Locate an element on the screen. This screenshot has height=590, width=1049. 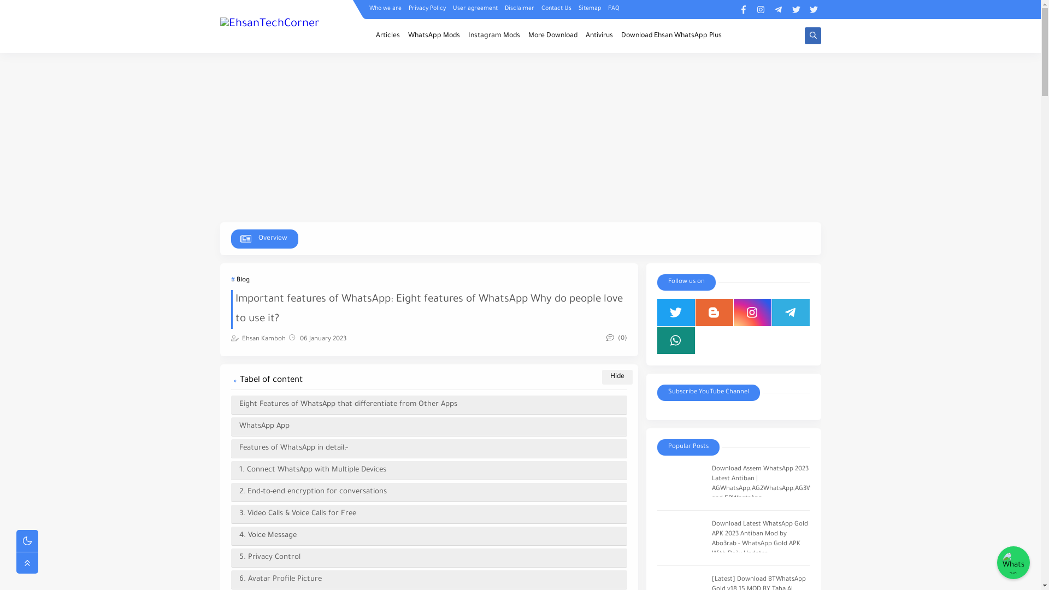
Disclaimer is located at coordinates (520, 9).